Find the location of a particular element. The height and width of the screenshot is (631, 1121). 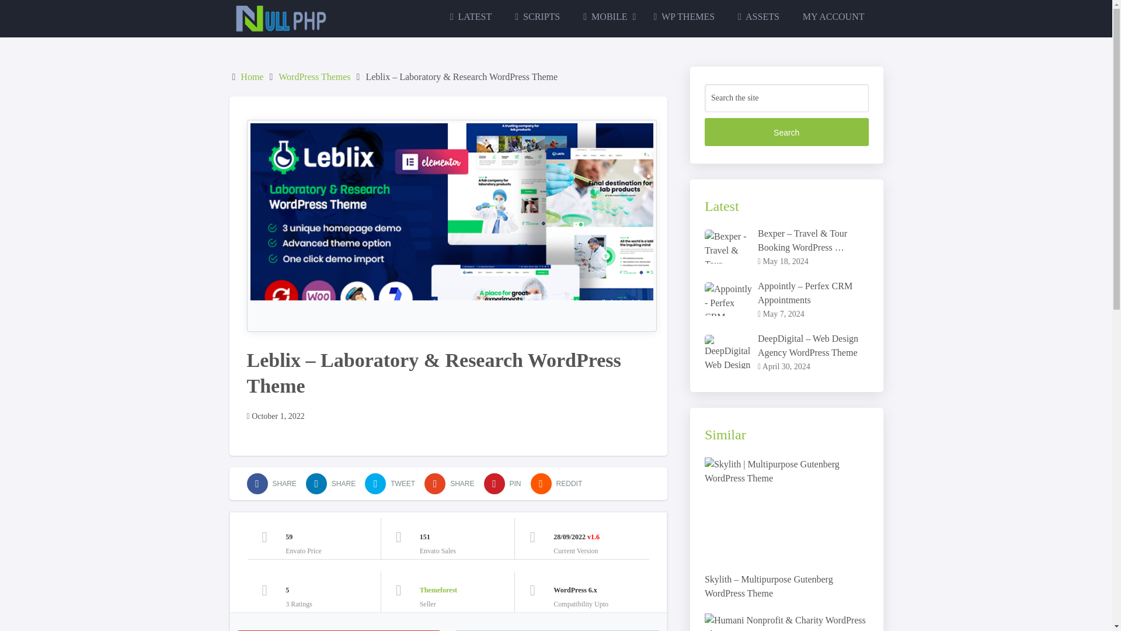

PIN is located at coordinates (502, 484).